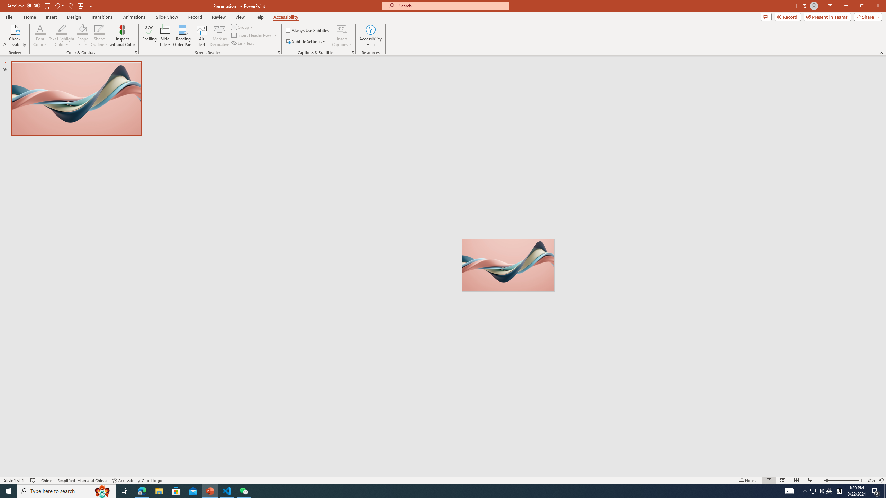 The width and height of the screenshot is (886, 498). What do you see at coordinates (279, 53) in the screenshot?
I see `Screen Reader` at bounding box center [279, 53].